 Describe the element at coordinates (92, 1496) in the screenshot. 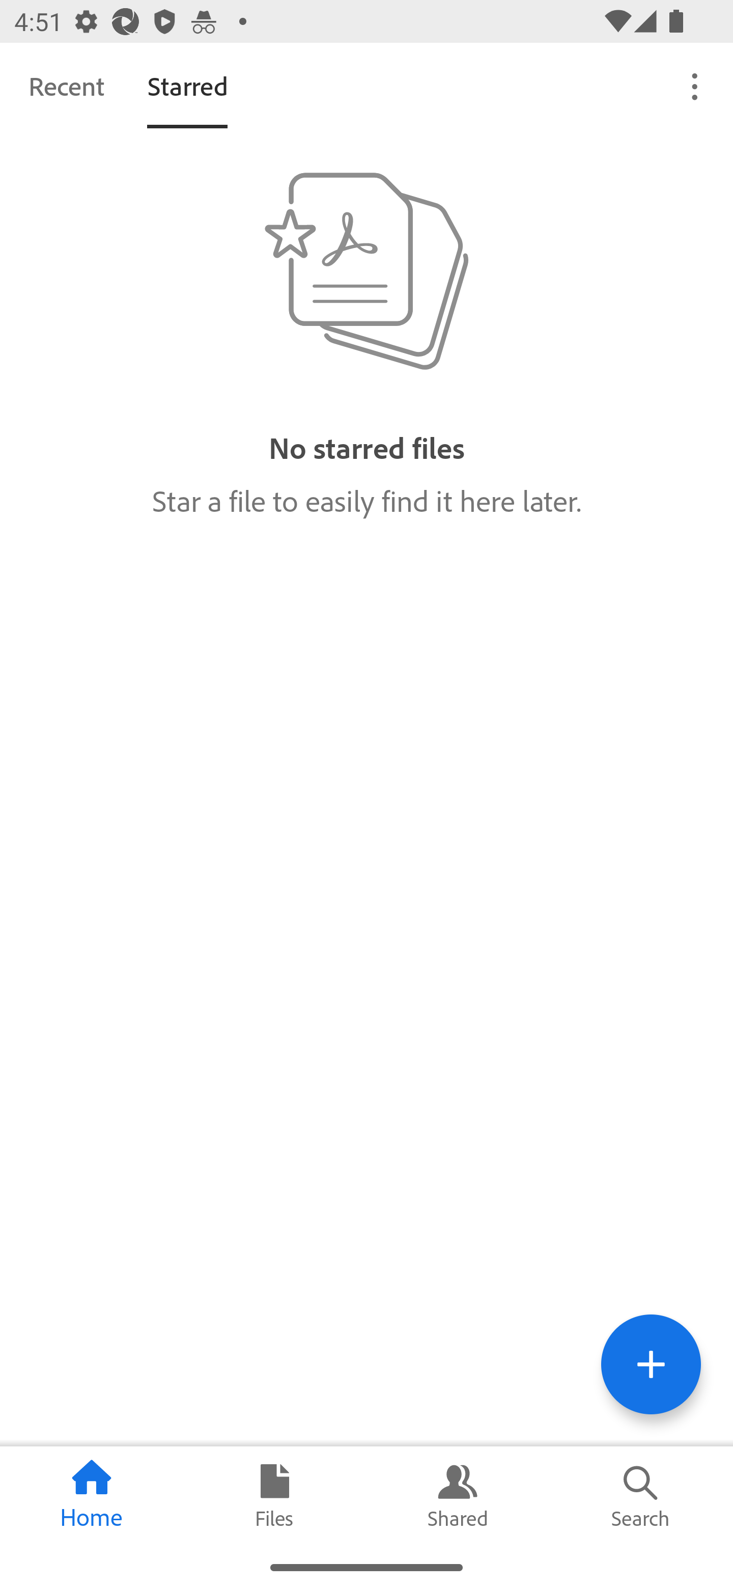

I see `Home` at that location.